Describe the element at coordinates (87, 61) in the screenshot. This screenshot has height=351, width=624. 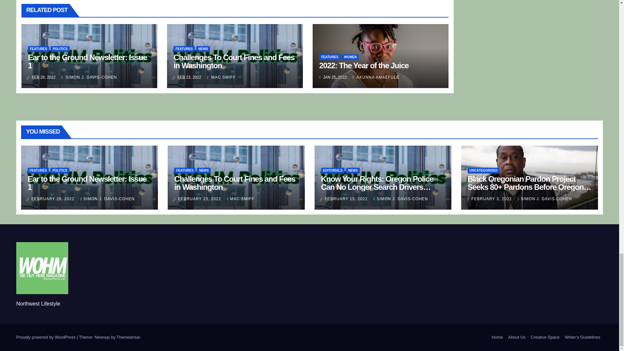
I see `Permalink to: Ear to the Ground Newsletter: Issue 1` at that location.